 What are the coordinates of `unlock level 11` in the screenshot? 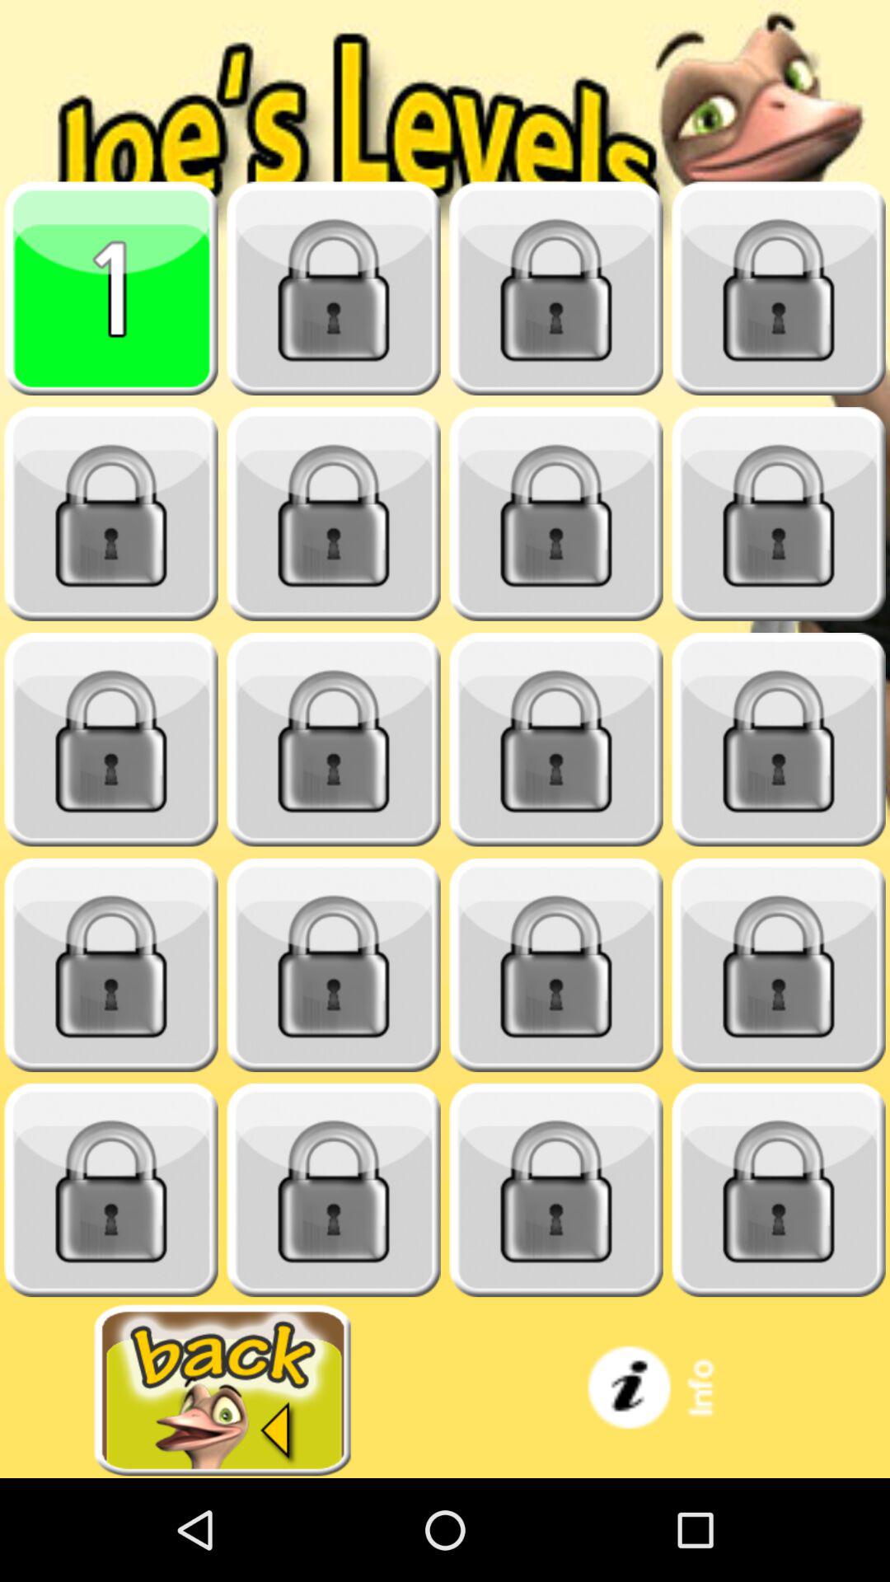 It's located at (556, 740).